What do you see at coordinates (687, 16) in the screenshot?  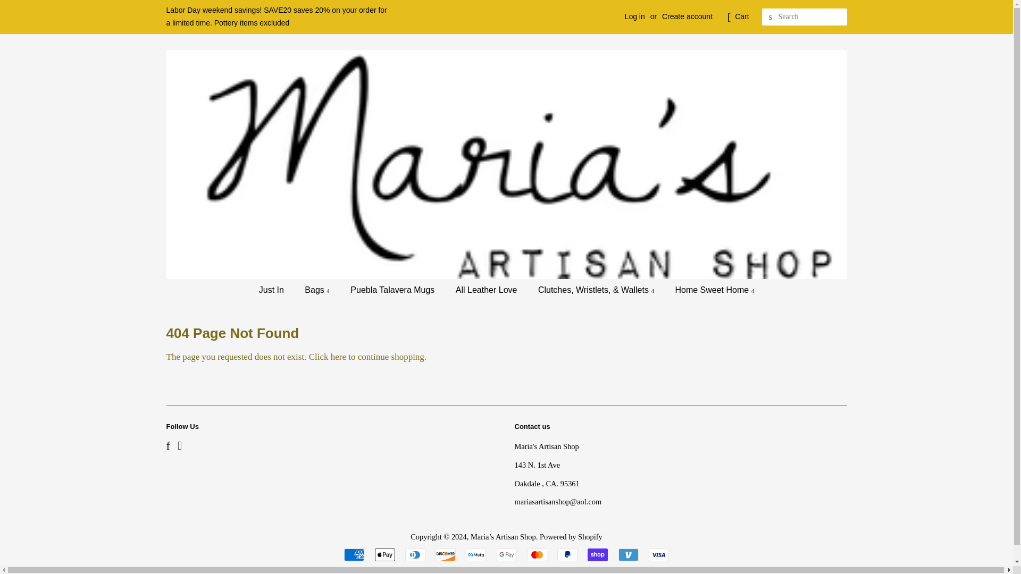 I see `Create account` at bounding box center [687, 16].